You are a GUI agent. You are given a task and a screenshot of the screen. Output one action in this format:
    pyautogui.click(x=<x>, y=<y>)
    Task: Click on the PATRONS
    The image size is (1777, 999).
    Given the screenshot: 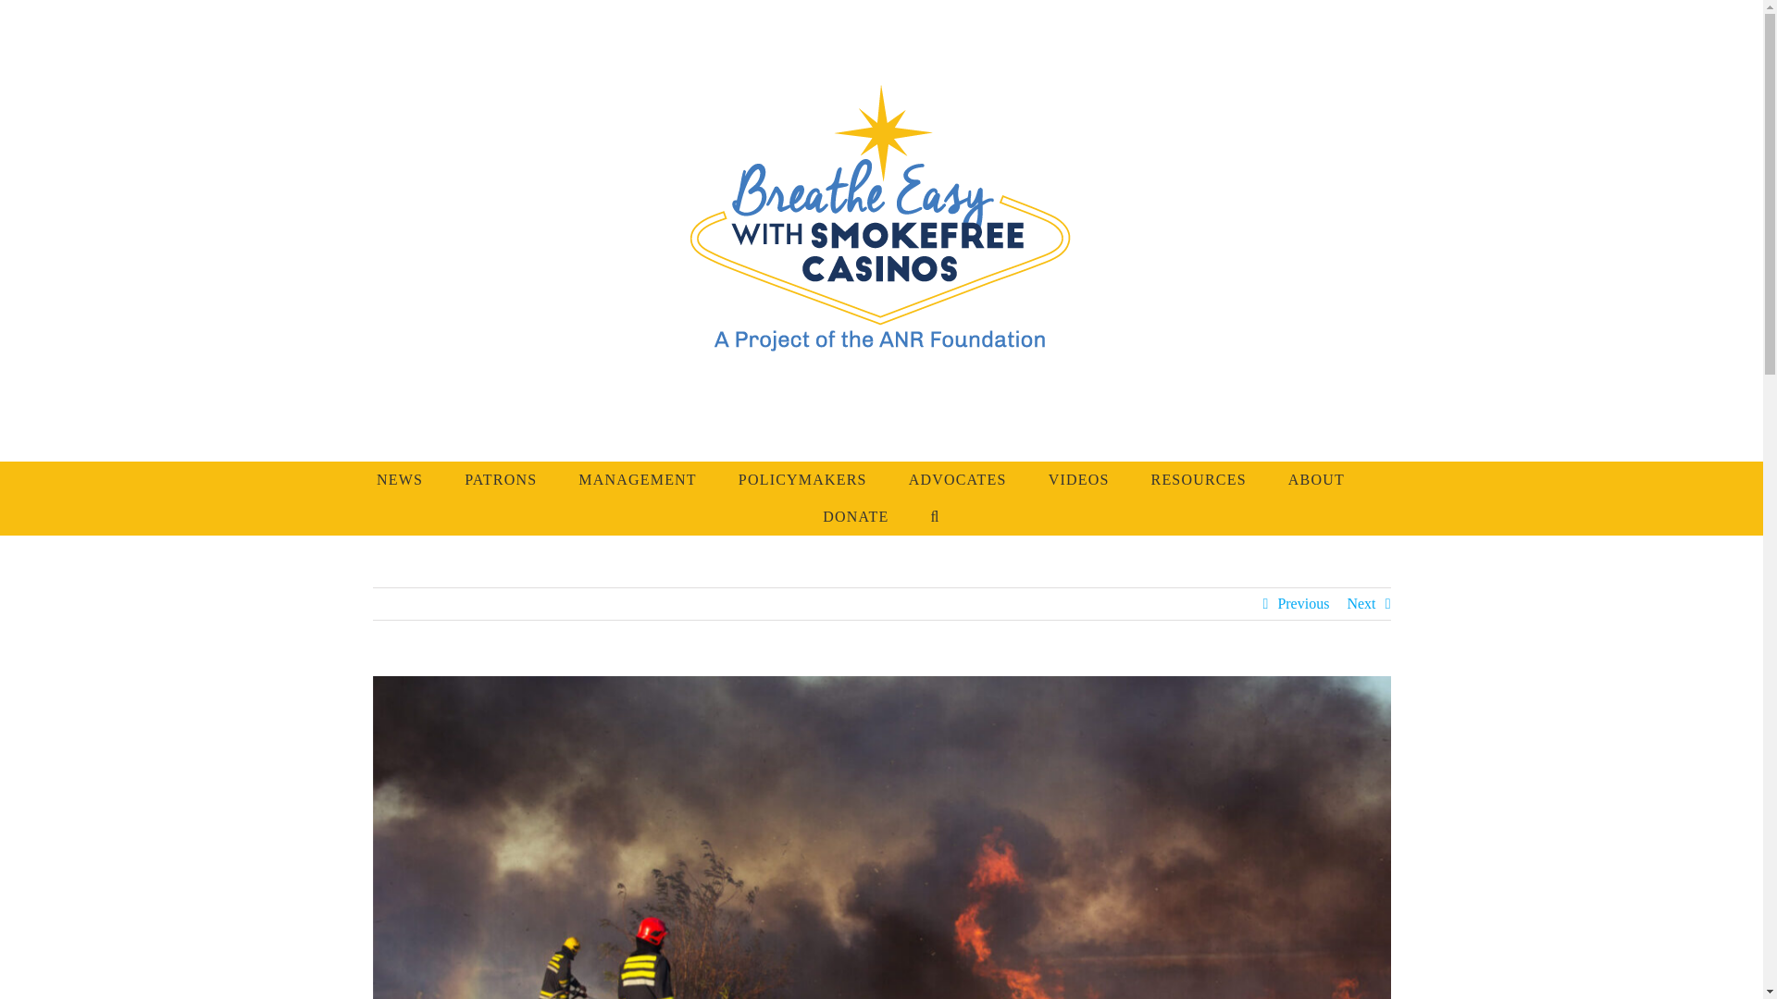 What is the action you would take?
    pyautogui.click(x=500, y=479)
    